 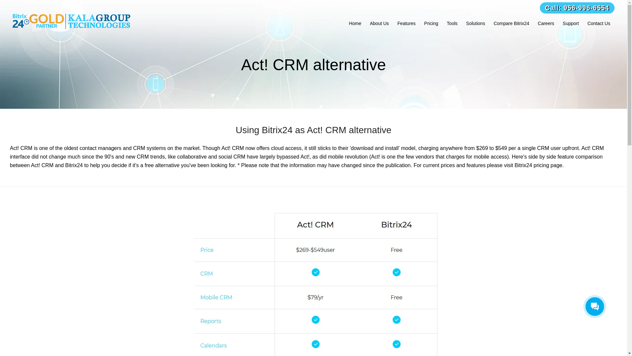 What do you see at coordinates (571, 23) in the screenshot?
I see `Support` at bounding box center [571, 23].